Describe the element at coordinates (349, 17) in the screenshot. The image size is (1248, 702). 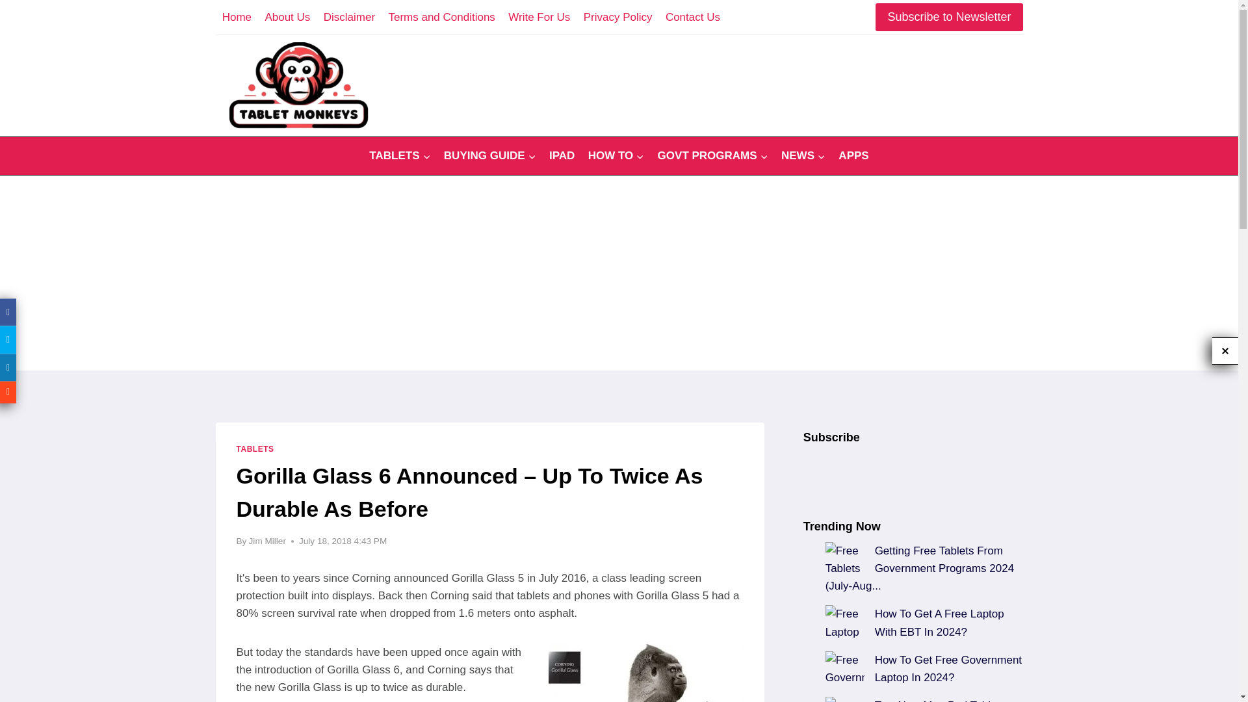
I see `Disclaimer` at that location.